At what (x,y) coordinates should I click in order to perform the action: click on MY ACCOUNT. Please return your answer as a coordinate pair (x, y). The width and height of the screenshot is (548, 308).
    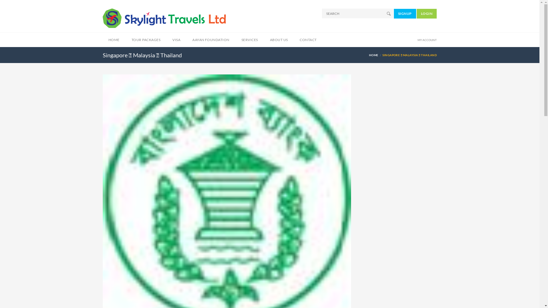
    Looking at the image, I should click on (427, 40).